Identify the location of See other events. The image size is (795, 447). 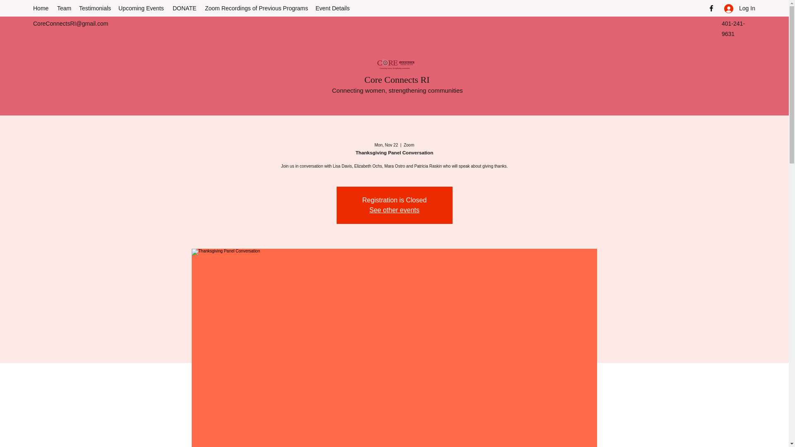
(394, 210).